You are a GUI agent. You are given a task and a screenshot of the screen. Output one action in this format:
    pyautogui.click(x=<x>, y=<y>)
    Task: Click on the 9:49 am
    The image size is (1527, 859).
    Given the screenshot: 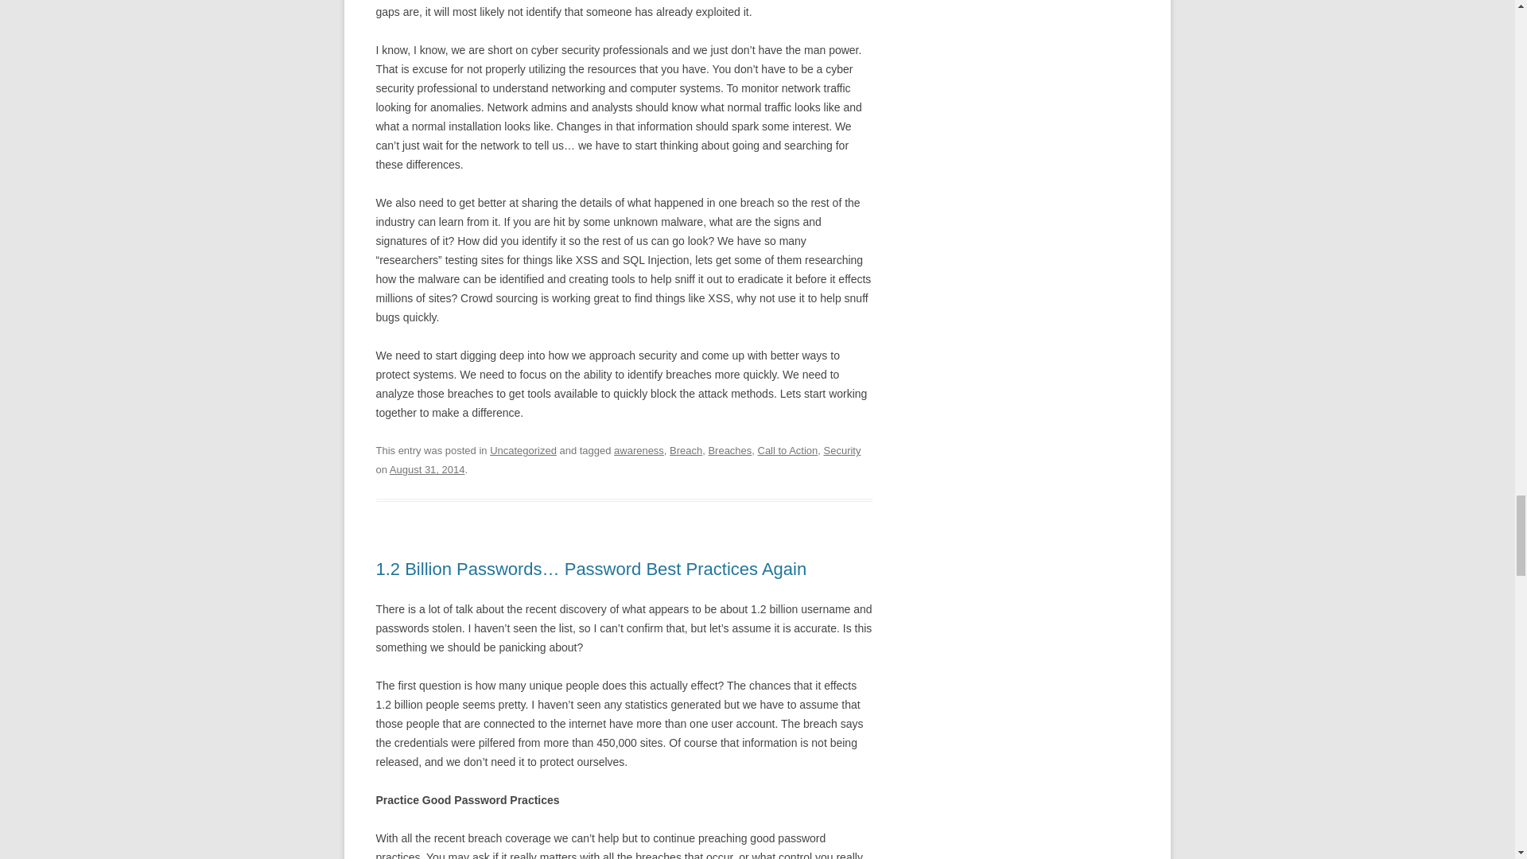 What is the action you would take?
    pyautogui.click(x=427, y=469)
    